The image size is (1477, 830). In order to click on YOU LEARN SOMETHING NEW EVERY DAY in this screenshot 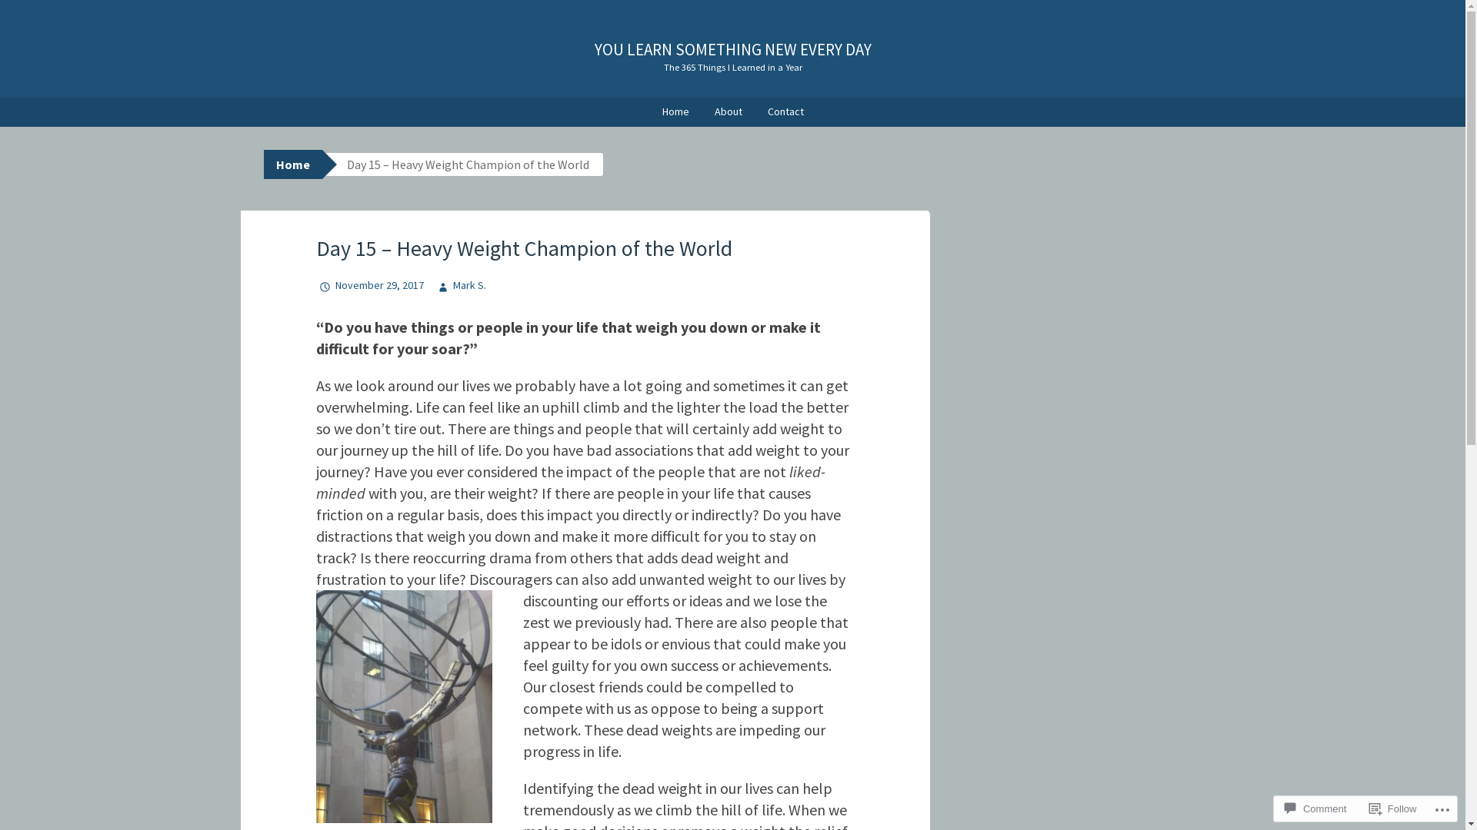, I will do `click(732, 49)`.